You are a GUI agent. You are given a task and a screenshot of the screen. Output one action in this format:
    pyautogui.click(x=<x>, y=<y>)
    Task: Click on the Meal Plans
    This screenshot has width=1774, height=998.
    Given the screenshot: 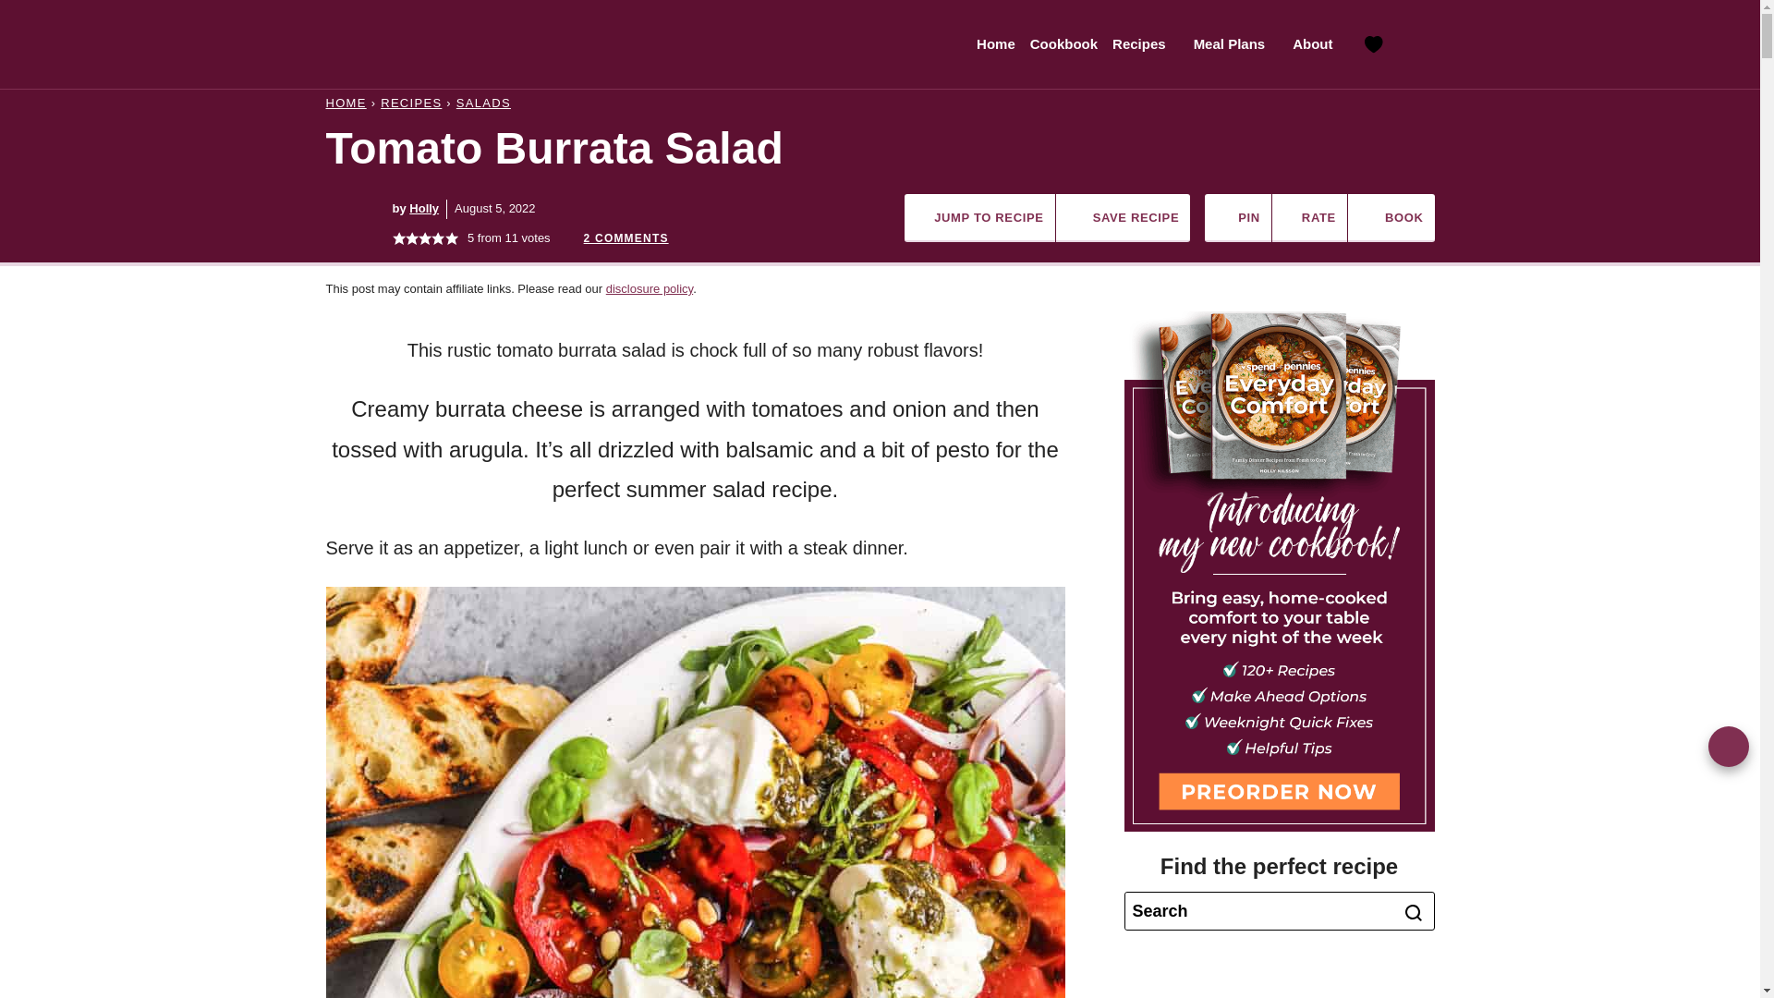 What is the action you would take?
    pyautogui.click(x=1236, y=44)
    